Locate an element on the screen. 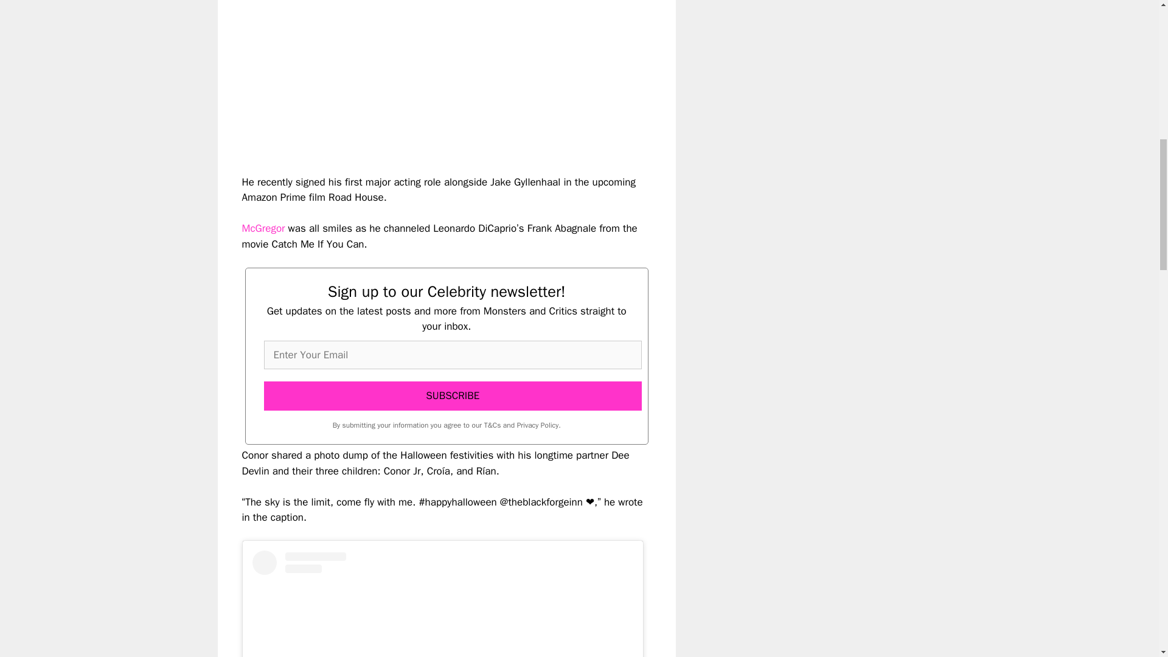 The image size is (1168, 657). View this post on Instagram is located at coordinates (442, 603).